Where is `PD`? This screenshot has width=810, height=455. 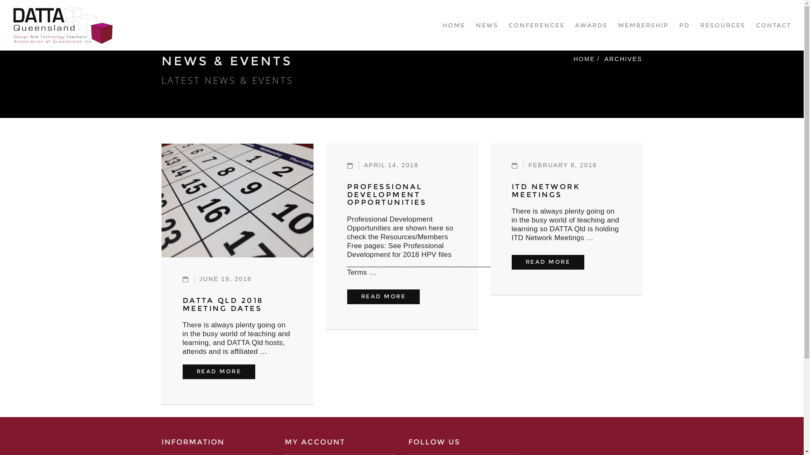
PD is located at coordinates (684, 25).